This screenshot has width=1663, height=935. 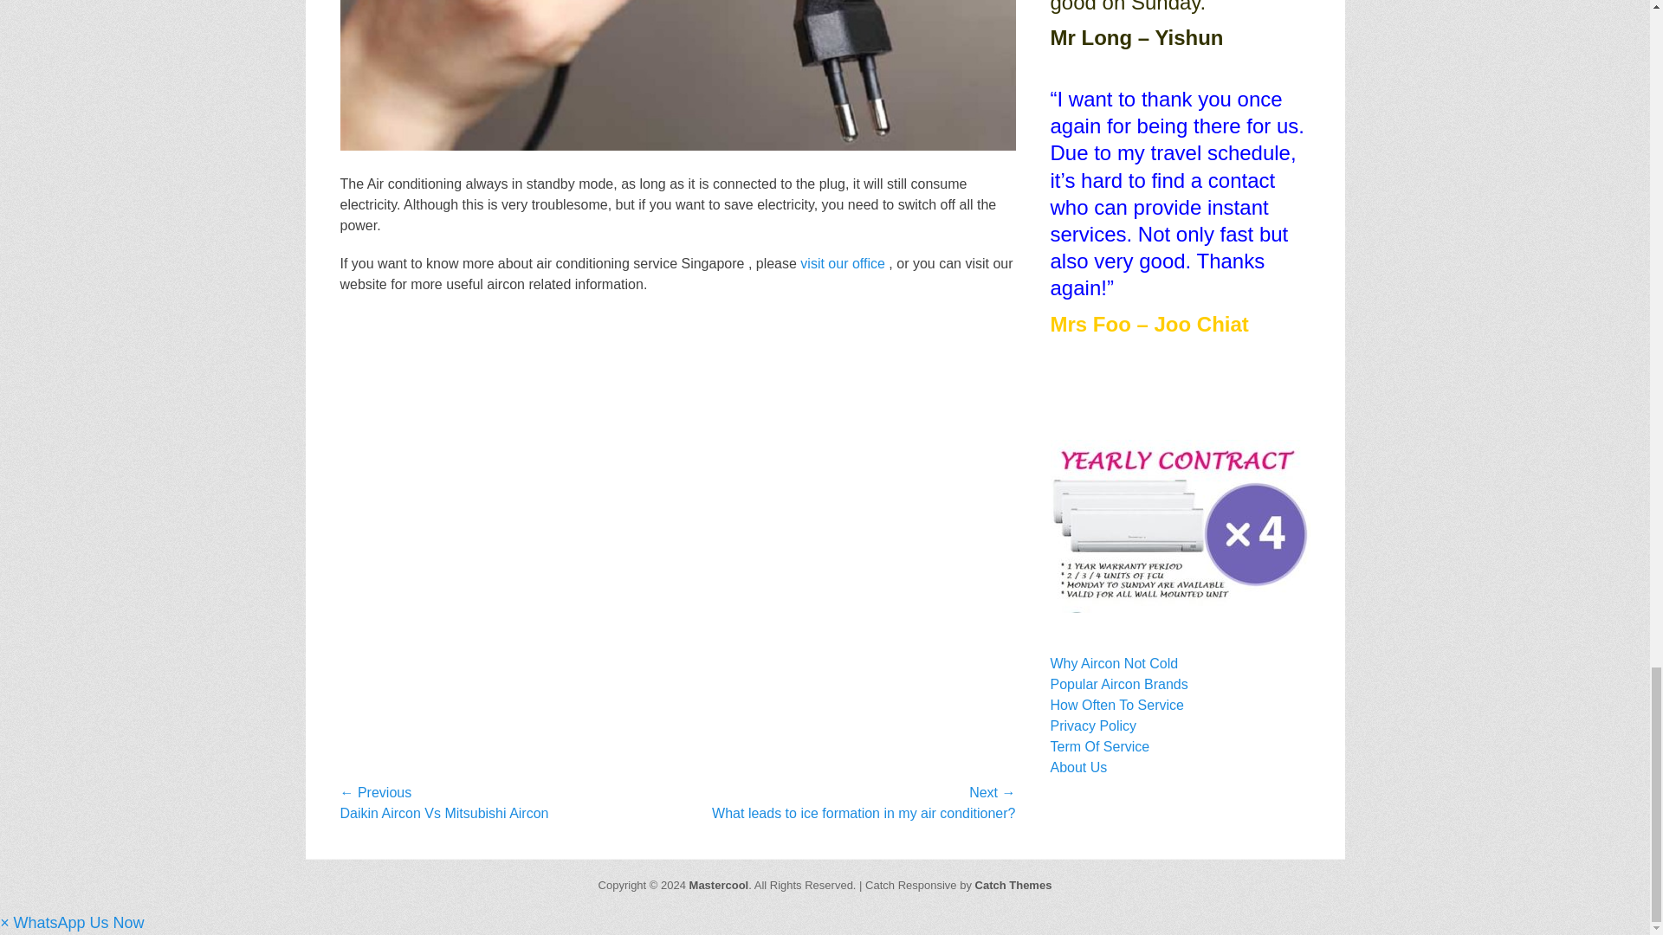 What do you see at coordinates (1117, 684) in the screenshot?
I see `Popular Aircon Brands` at bounding box center [1117, 684].